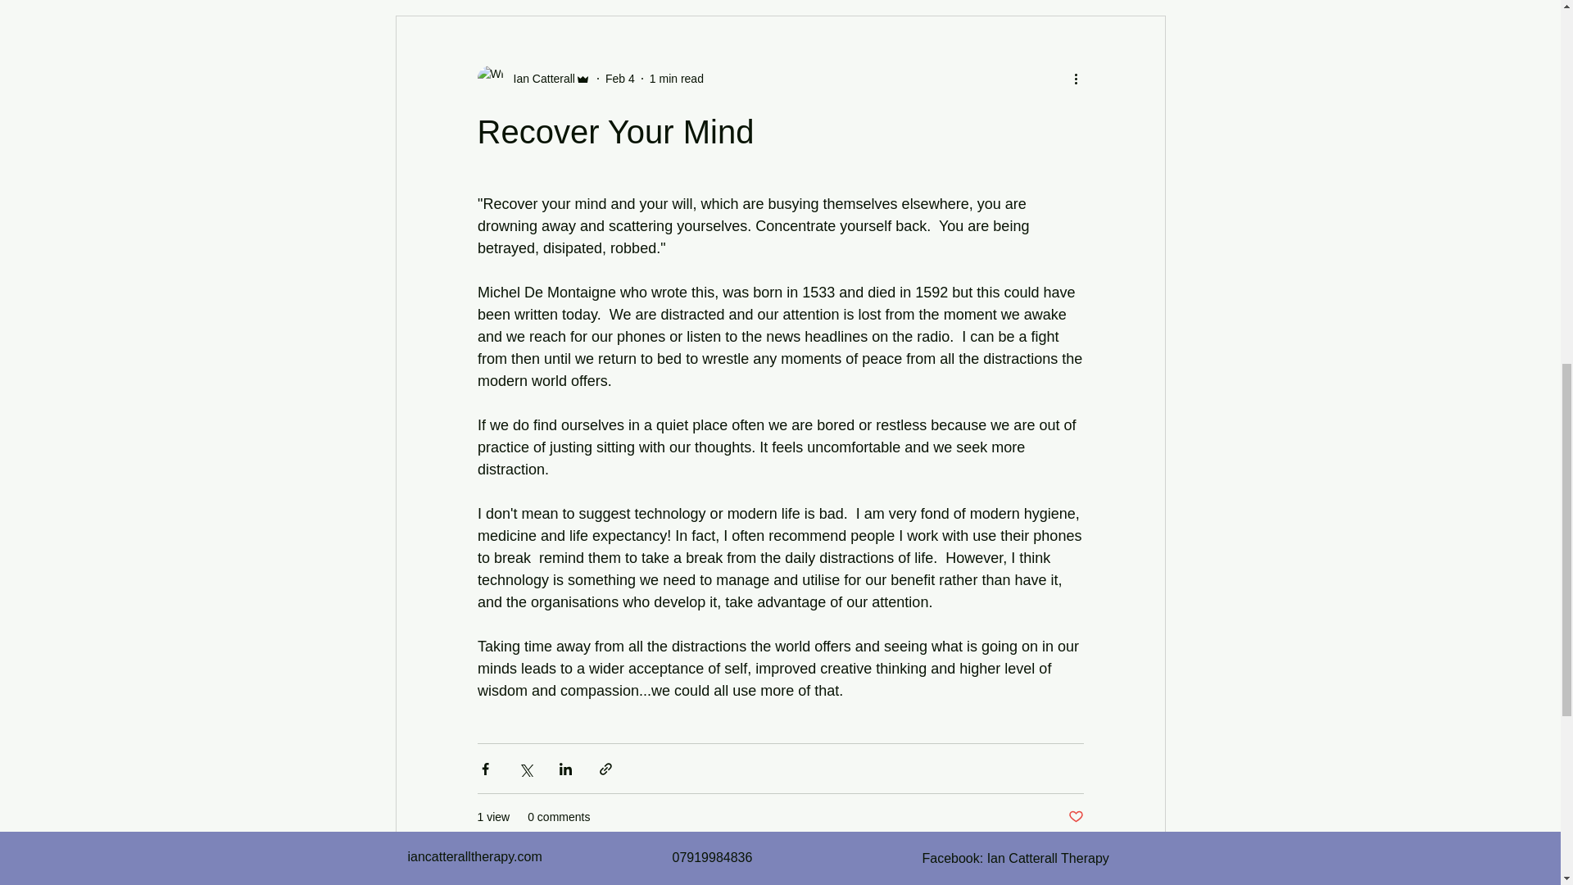  Describe the element at coordinates (620, 78) in the screenshot. I see `Feb 4` at that location.